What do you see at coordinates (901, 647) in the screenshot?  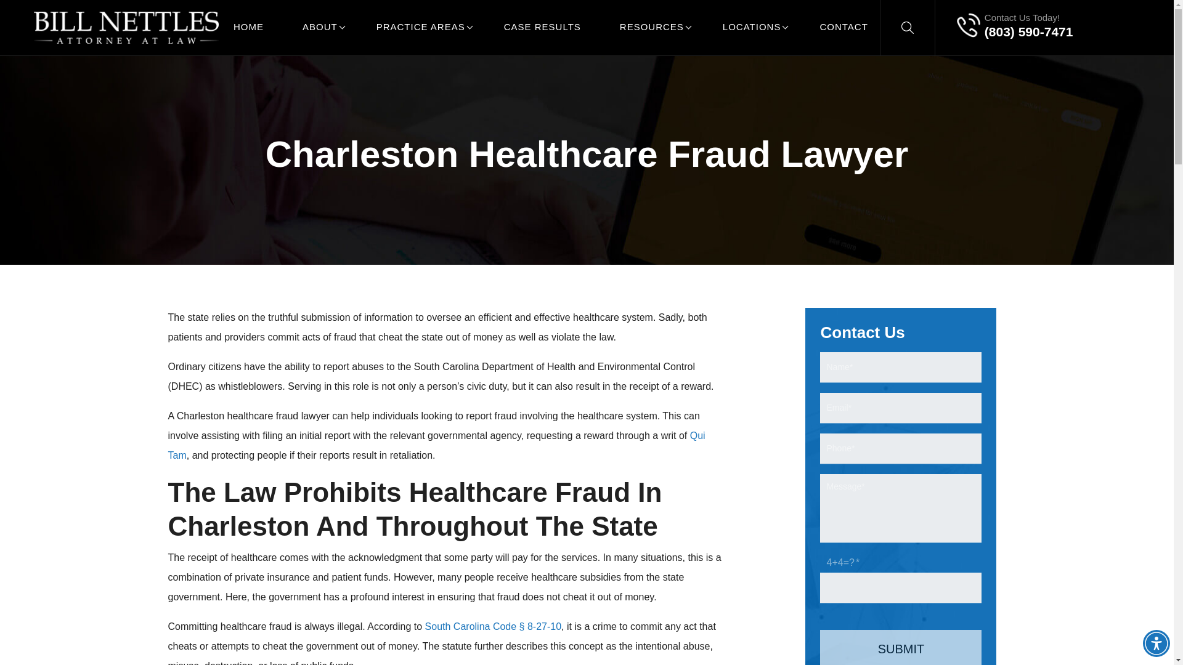 I see `Submit` at bounding box center [901, 647].